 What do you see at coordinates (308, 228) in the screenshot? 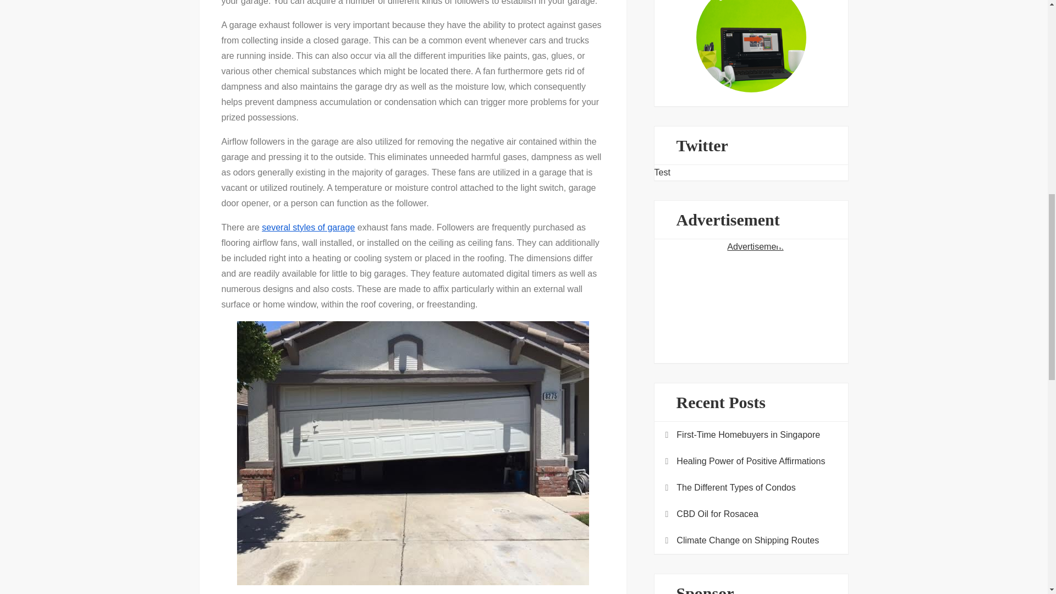
I see `several styles of garage` at bounding box center [308, 228].